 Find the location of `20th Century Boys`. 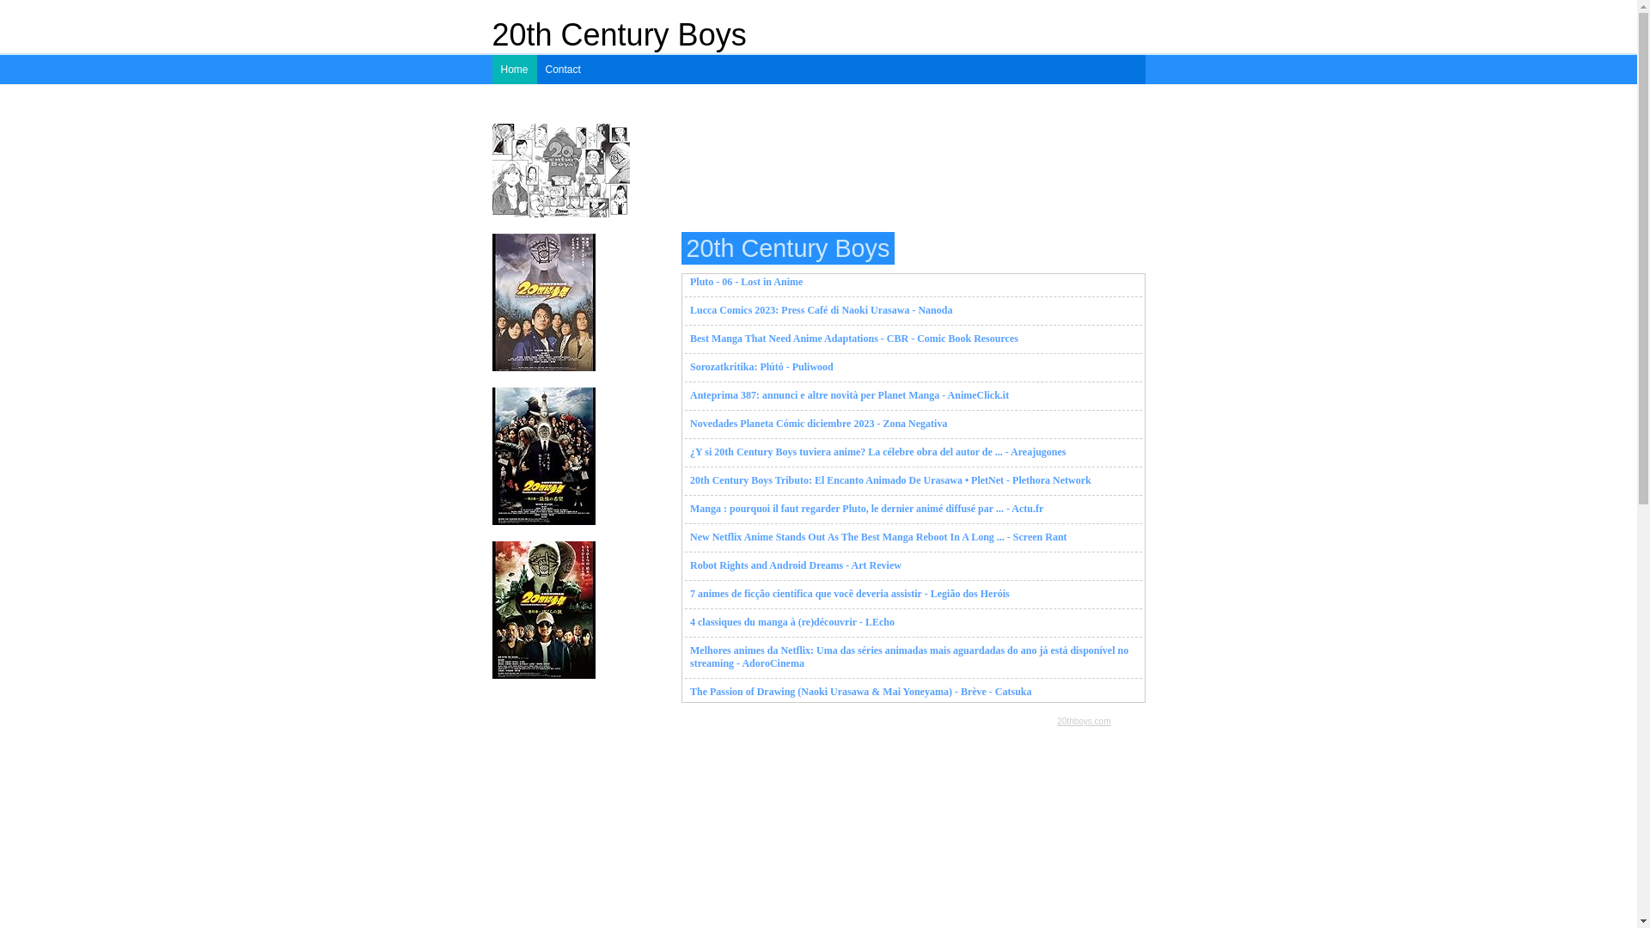

20th Century Boys is located at coordinates (619, 34).